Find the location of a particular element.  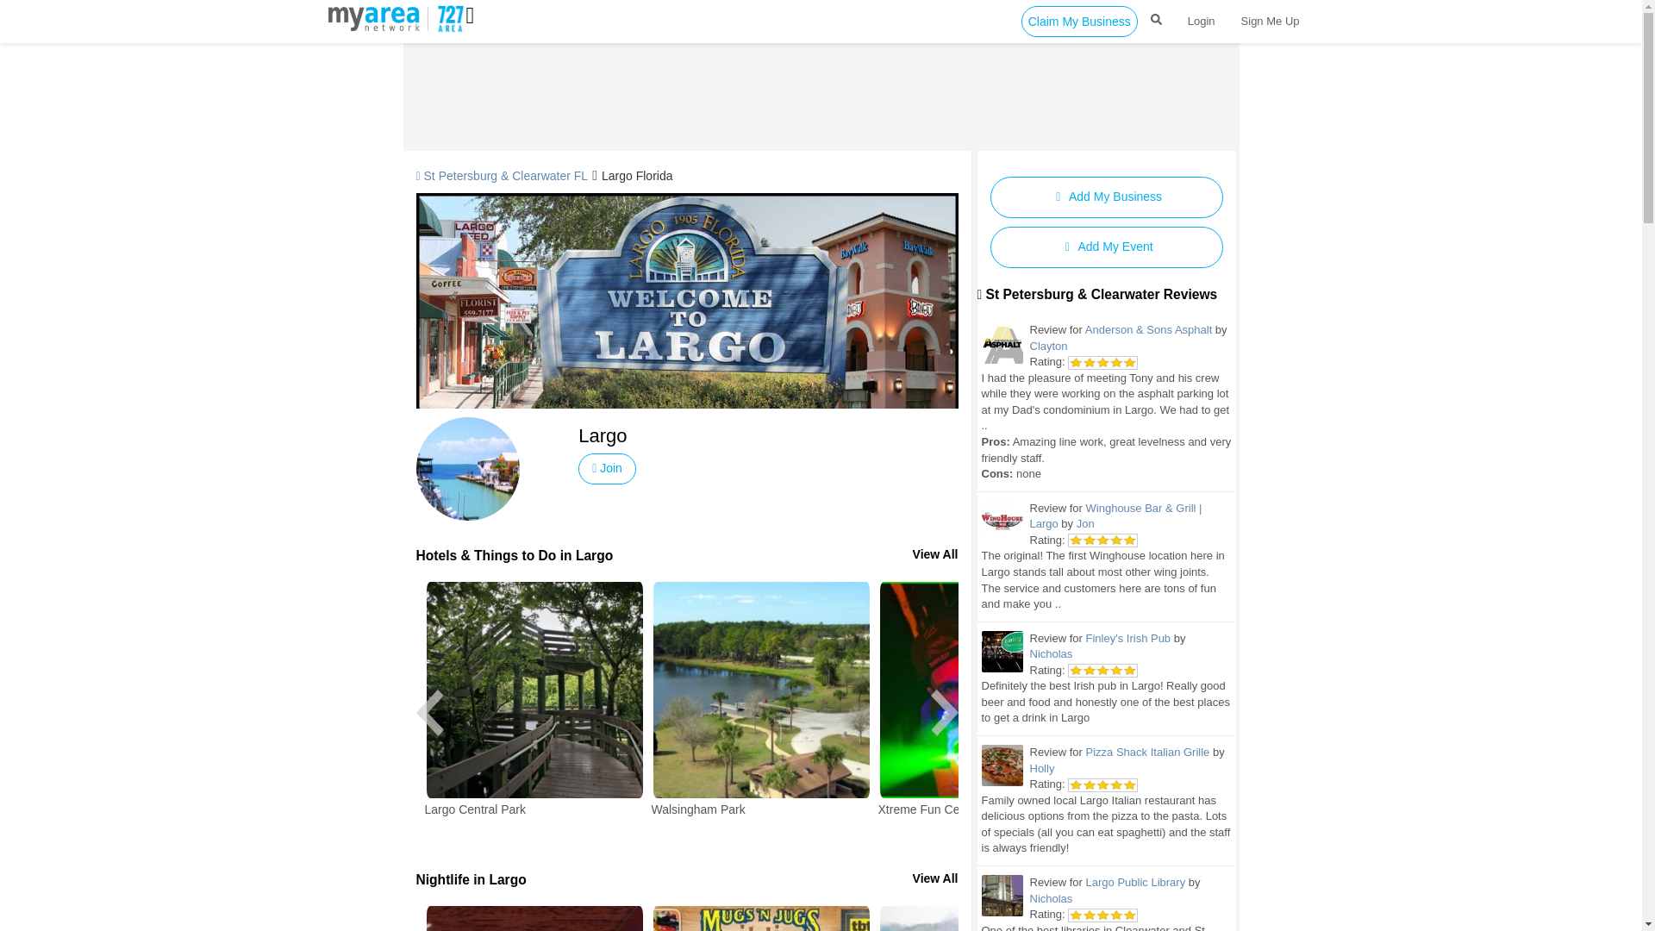

Add My Event is located at coordinates (1106, 247).